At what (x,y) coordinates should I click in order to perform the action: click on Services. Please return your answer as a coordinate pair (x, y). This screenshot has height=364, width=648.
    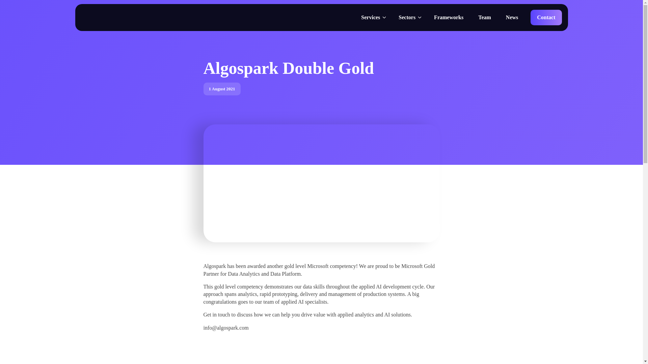
    Looking at the image, I should click on (374, 18).